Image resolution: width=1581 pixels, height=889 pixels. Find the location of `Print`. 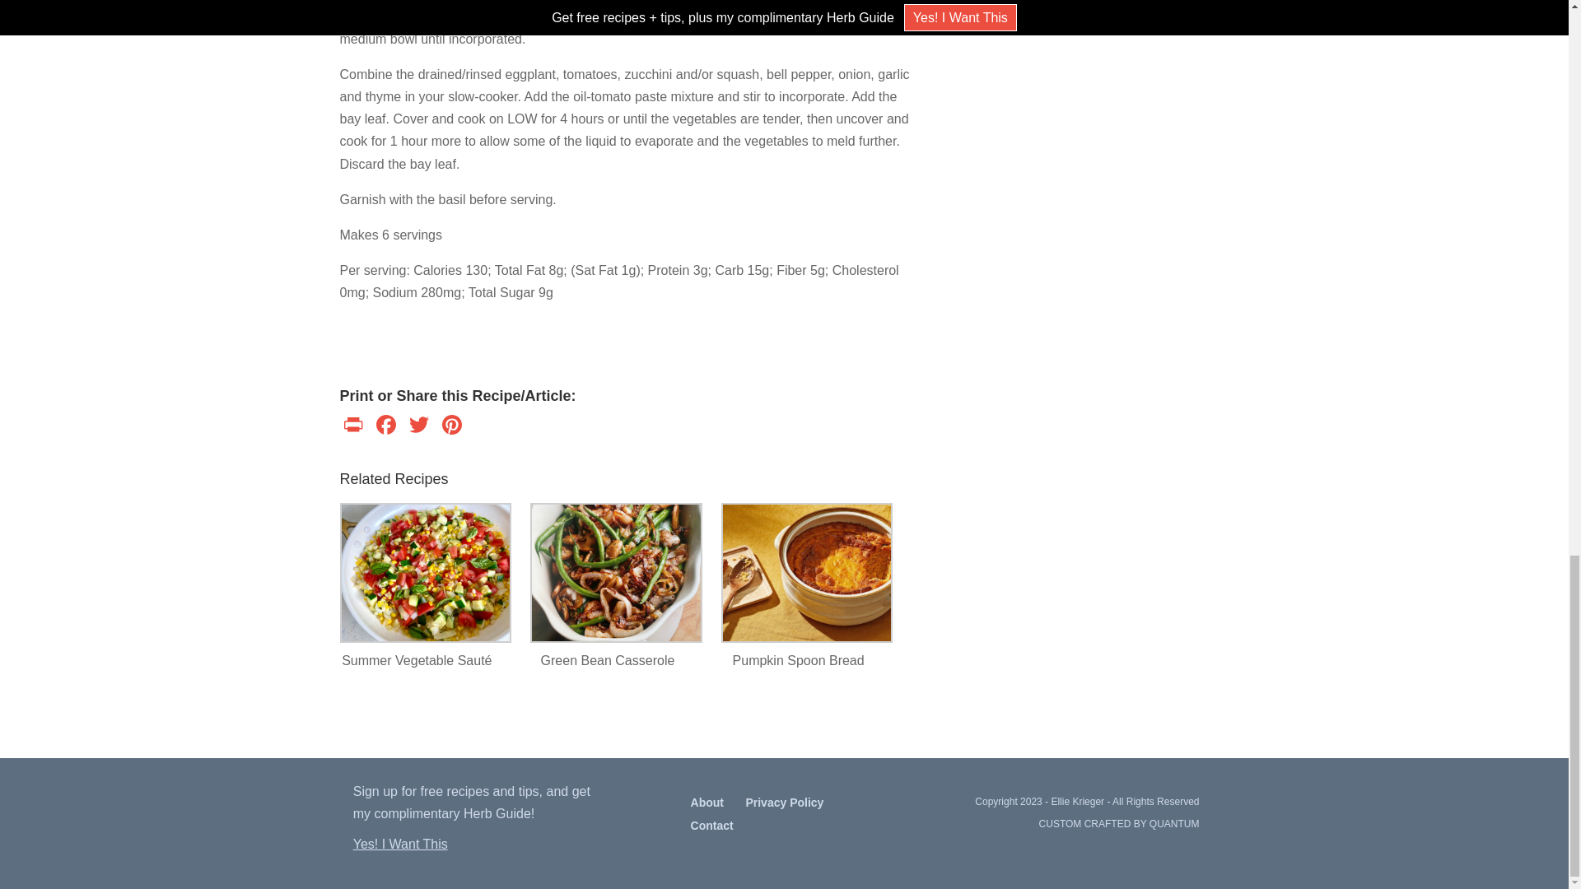

Print is located at coordinates (354, 426).